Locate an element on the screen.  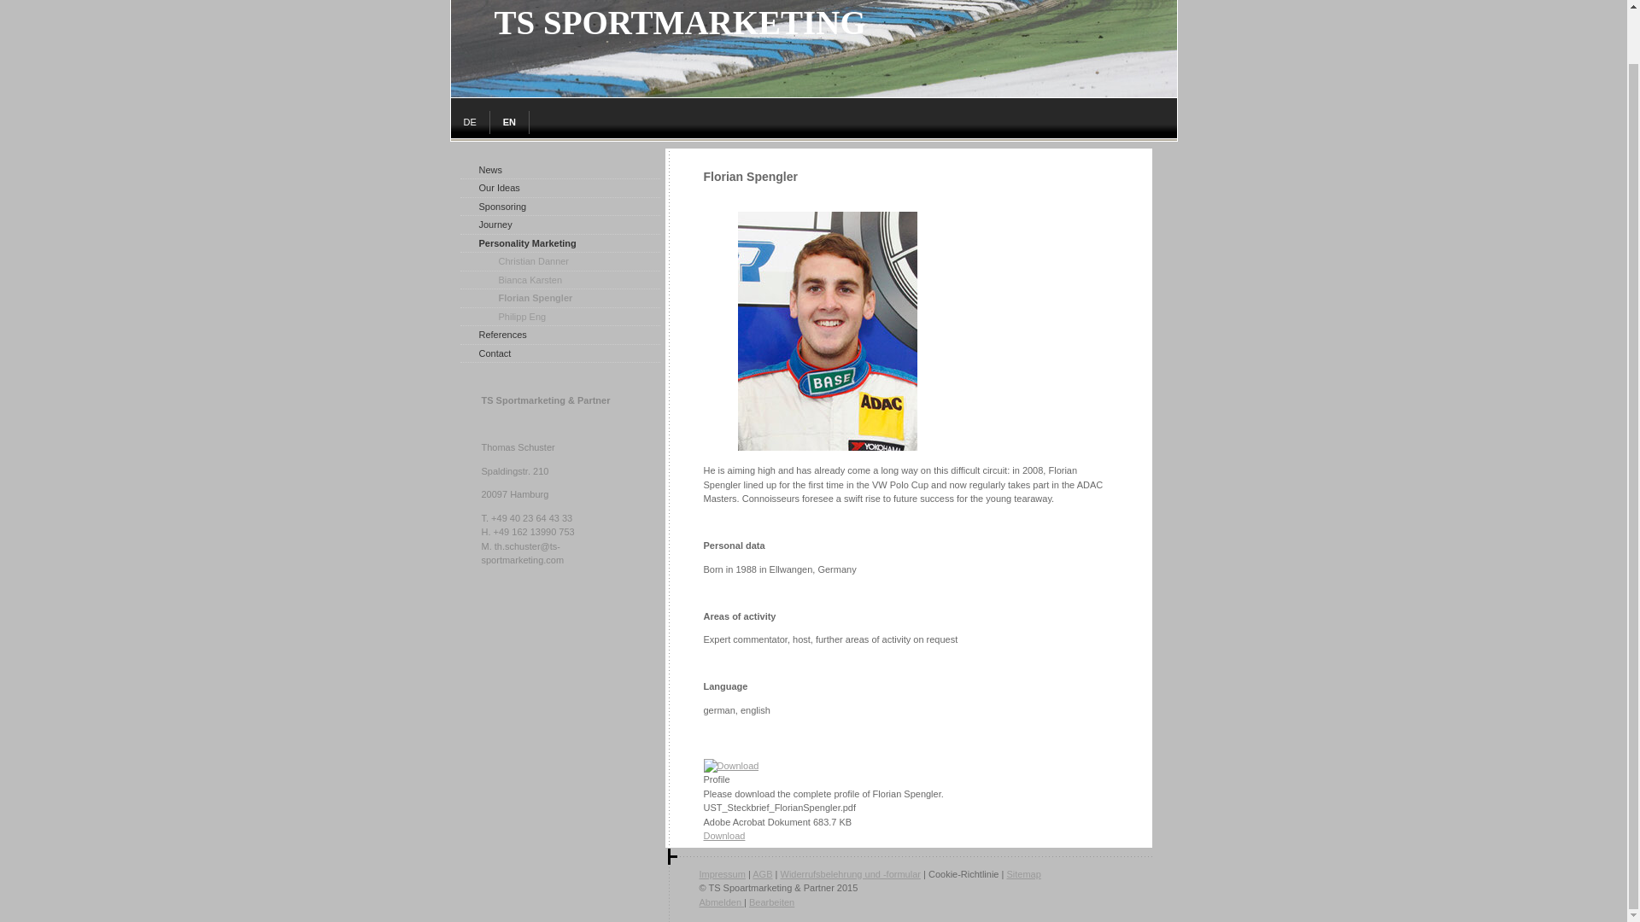
SUCCESS IN ADVERTISING HAS A NAME. TS SPORTMARKETING is located at coordinates (814, 93).